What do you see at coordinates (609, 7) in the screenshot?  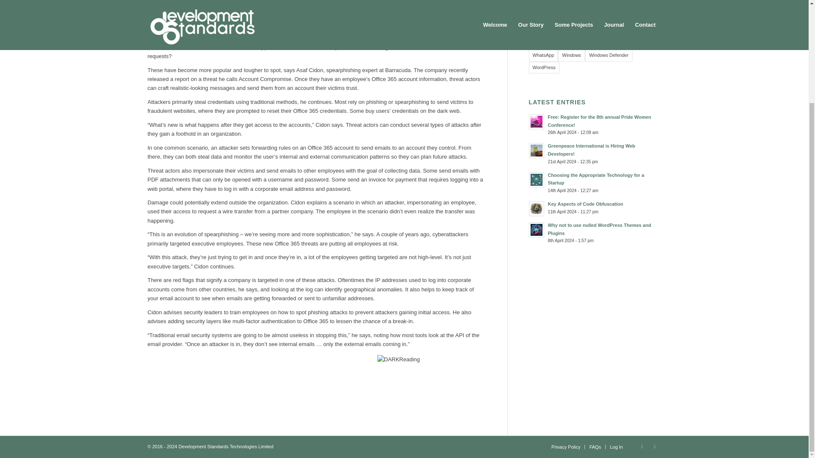 I see `Nigeria` at bounding box center [609, 7].